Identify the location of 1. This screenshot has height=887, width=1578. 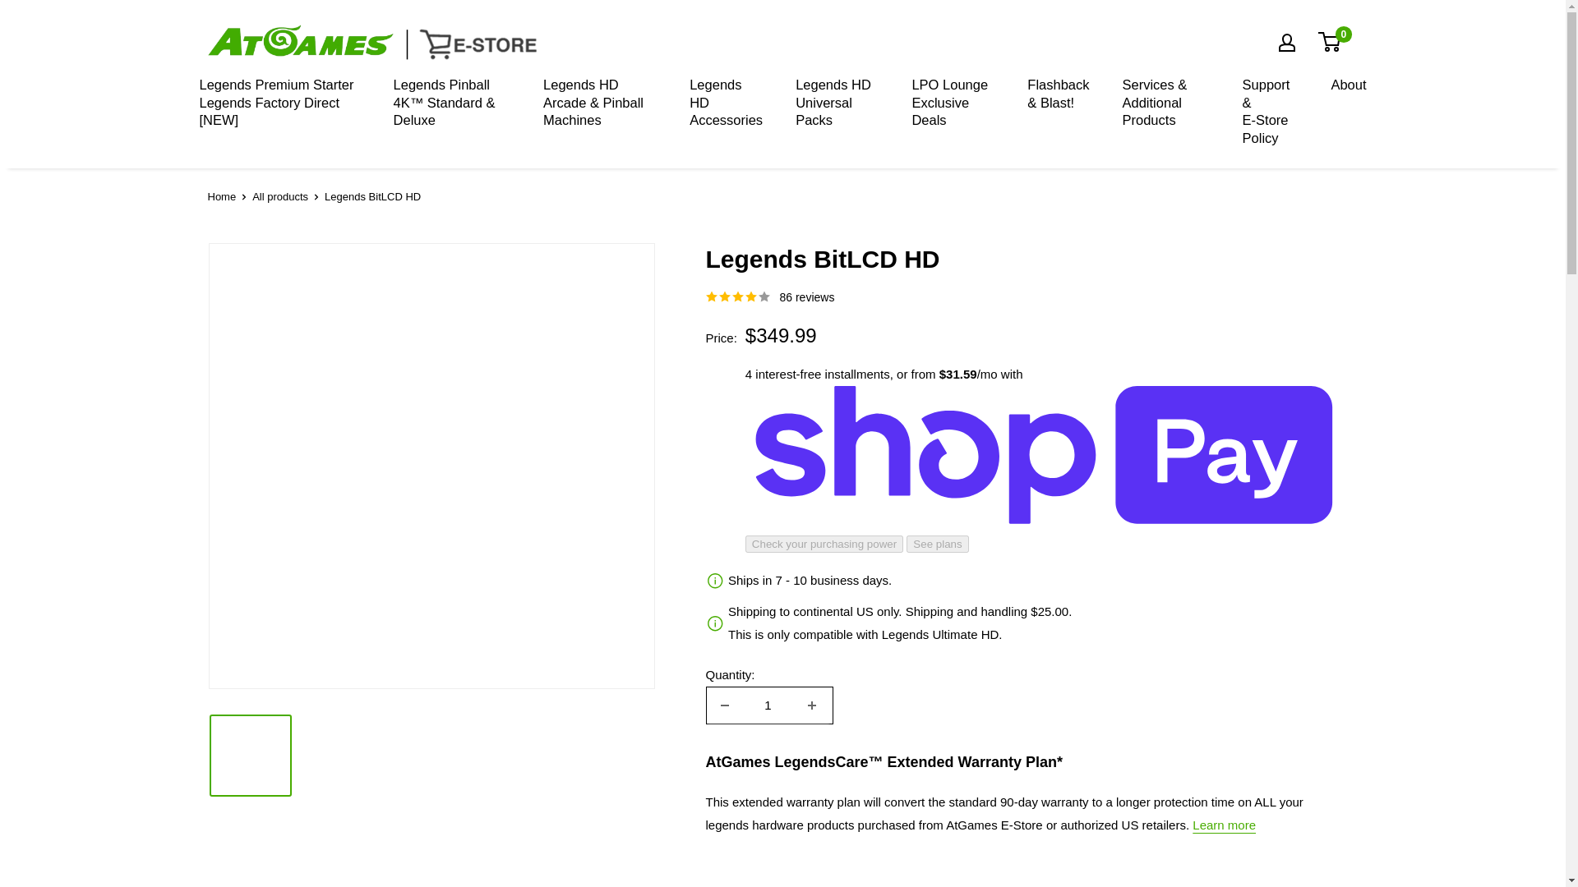
(768, 705).